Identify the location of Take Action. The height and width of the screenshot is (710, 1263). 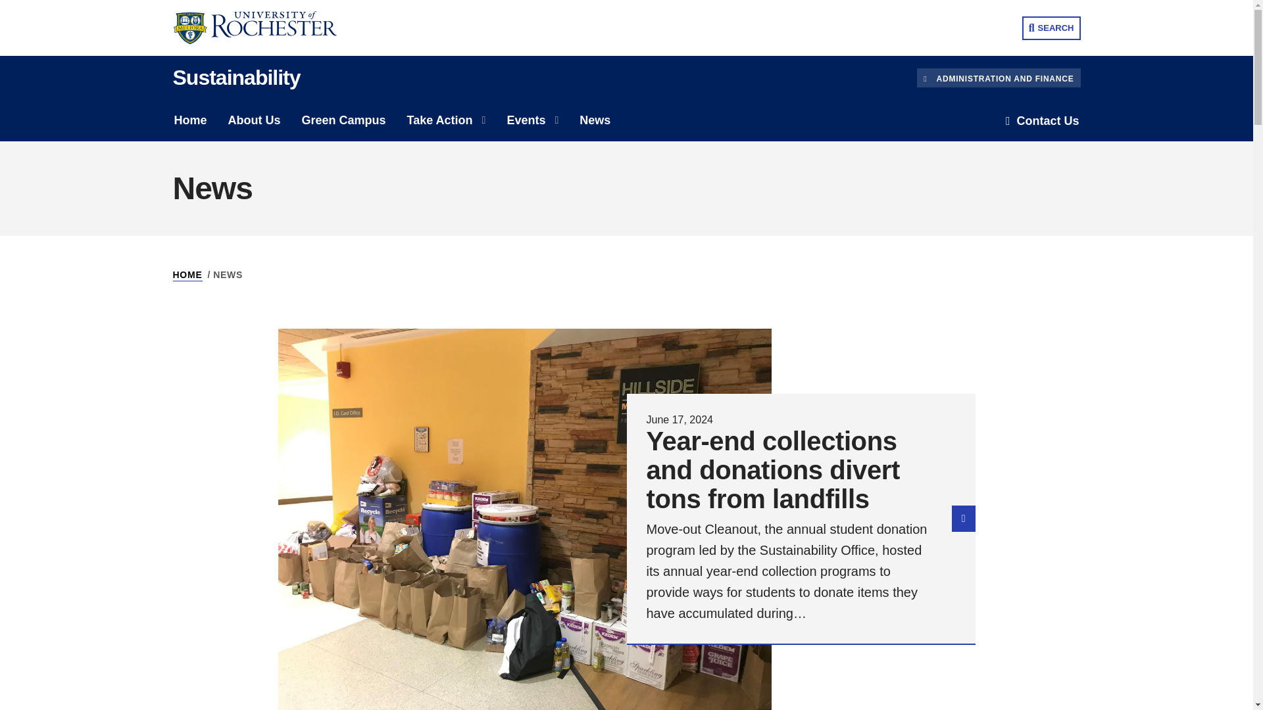
(435, 120).